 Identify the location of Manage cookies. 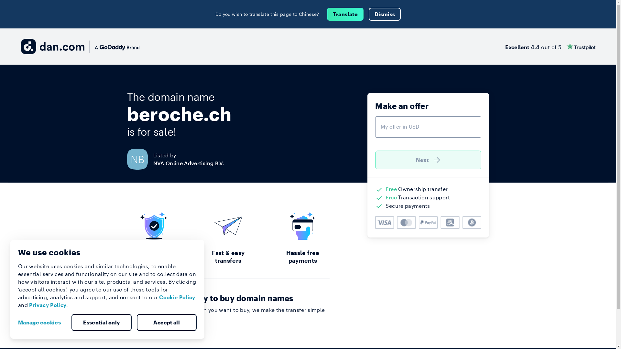
(42, 323).